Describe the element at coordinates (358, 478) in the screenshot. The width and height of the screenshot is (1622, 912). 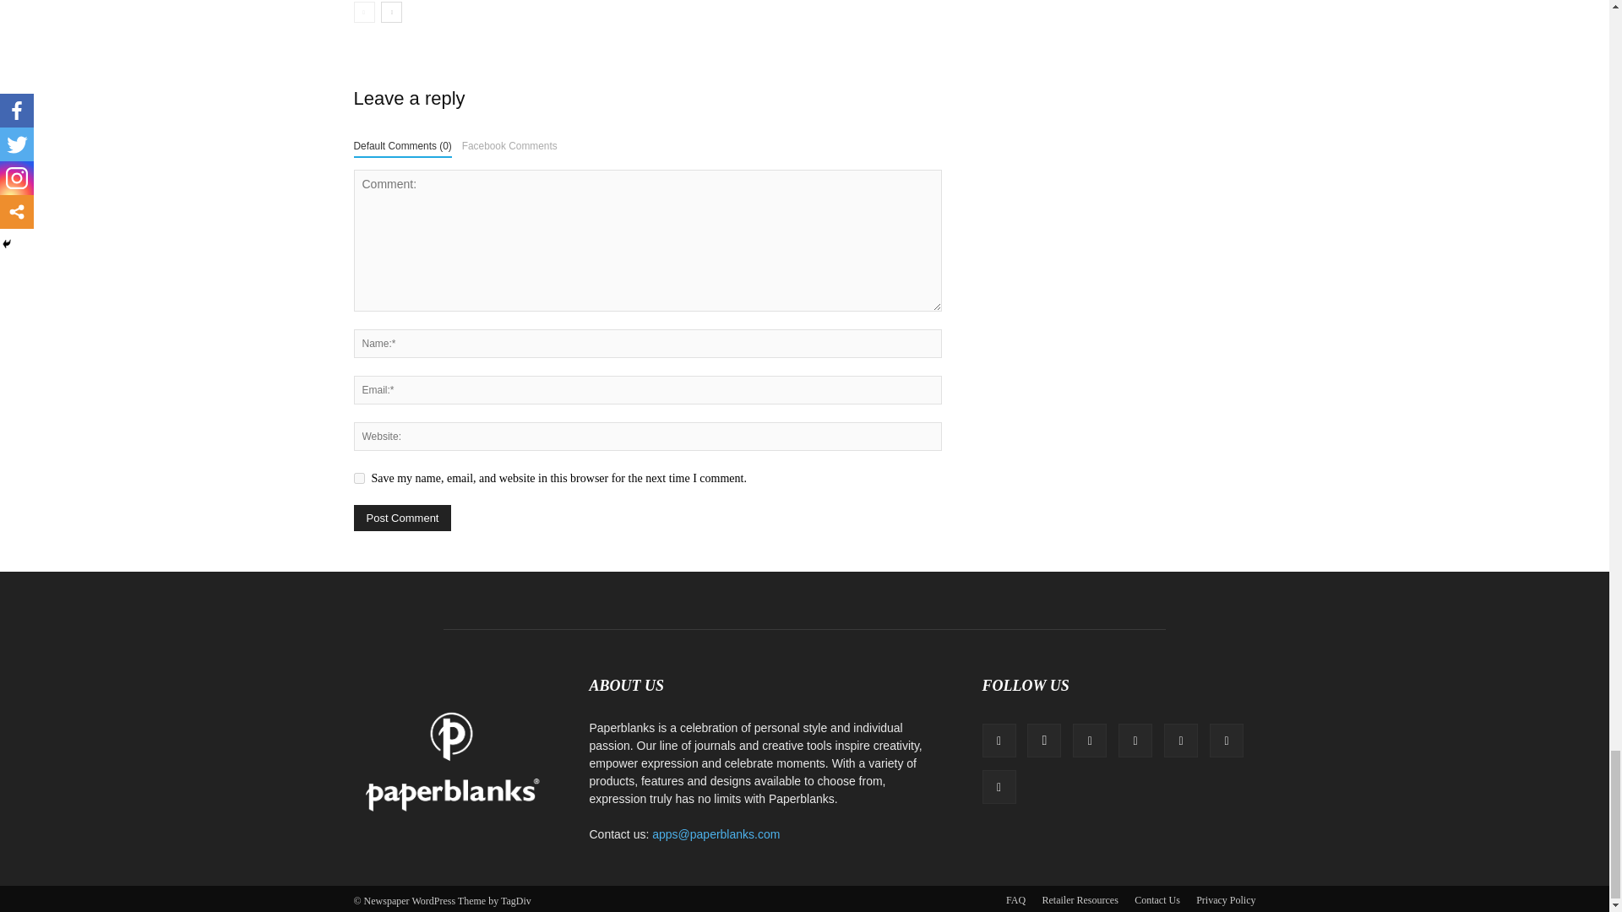
I see `yes` at that location.